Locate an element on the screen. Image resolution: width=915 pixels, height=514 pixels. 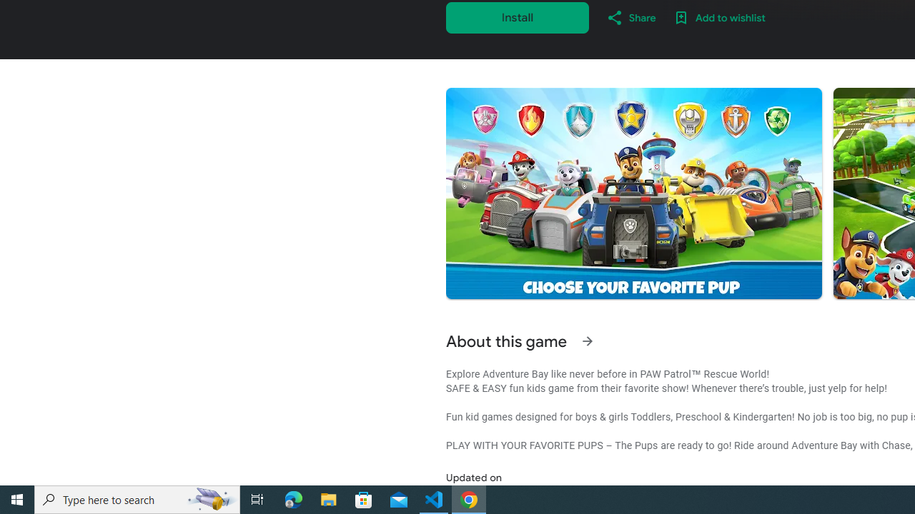
Add to wishlist is located at coordinates (719, 17).